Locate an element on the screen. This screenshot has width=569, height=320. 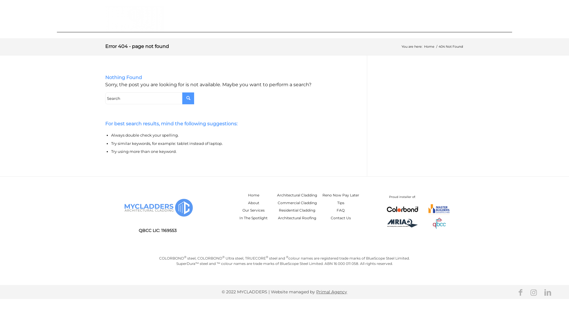
Architectural Cladding is located at coordinates (297, 195).